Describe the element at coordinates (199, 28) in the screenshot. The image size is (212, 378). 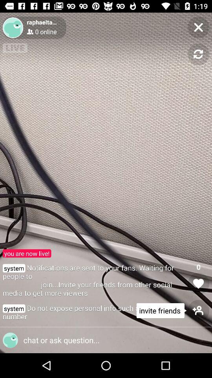
I see `close the page` at that location.